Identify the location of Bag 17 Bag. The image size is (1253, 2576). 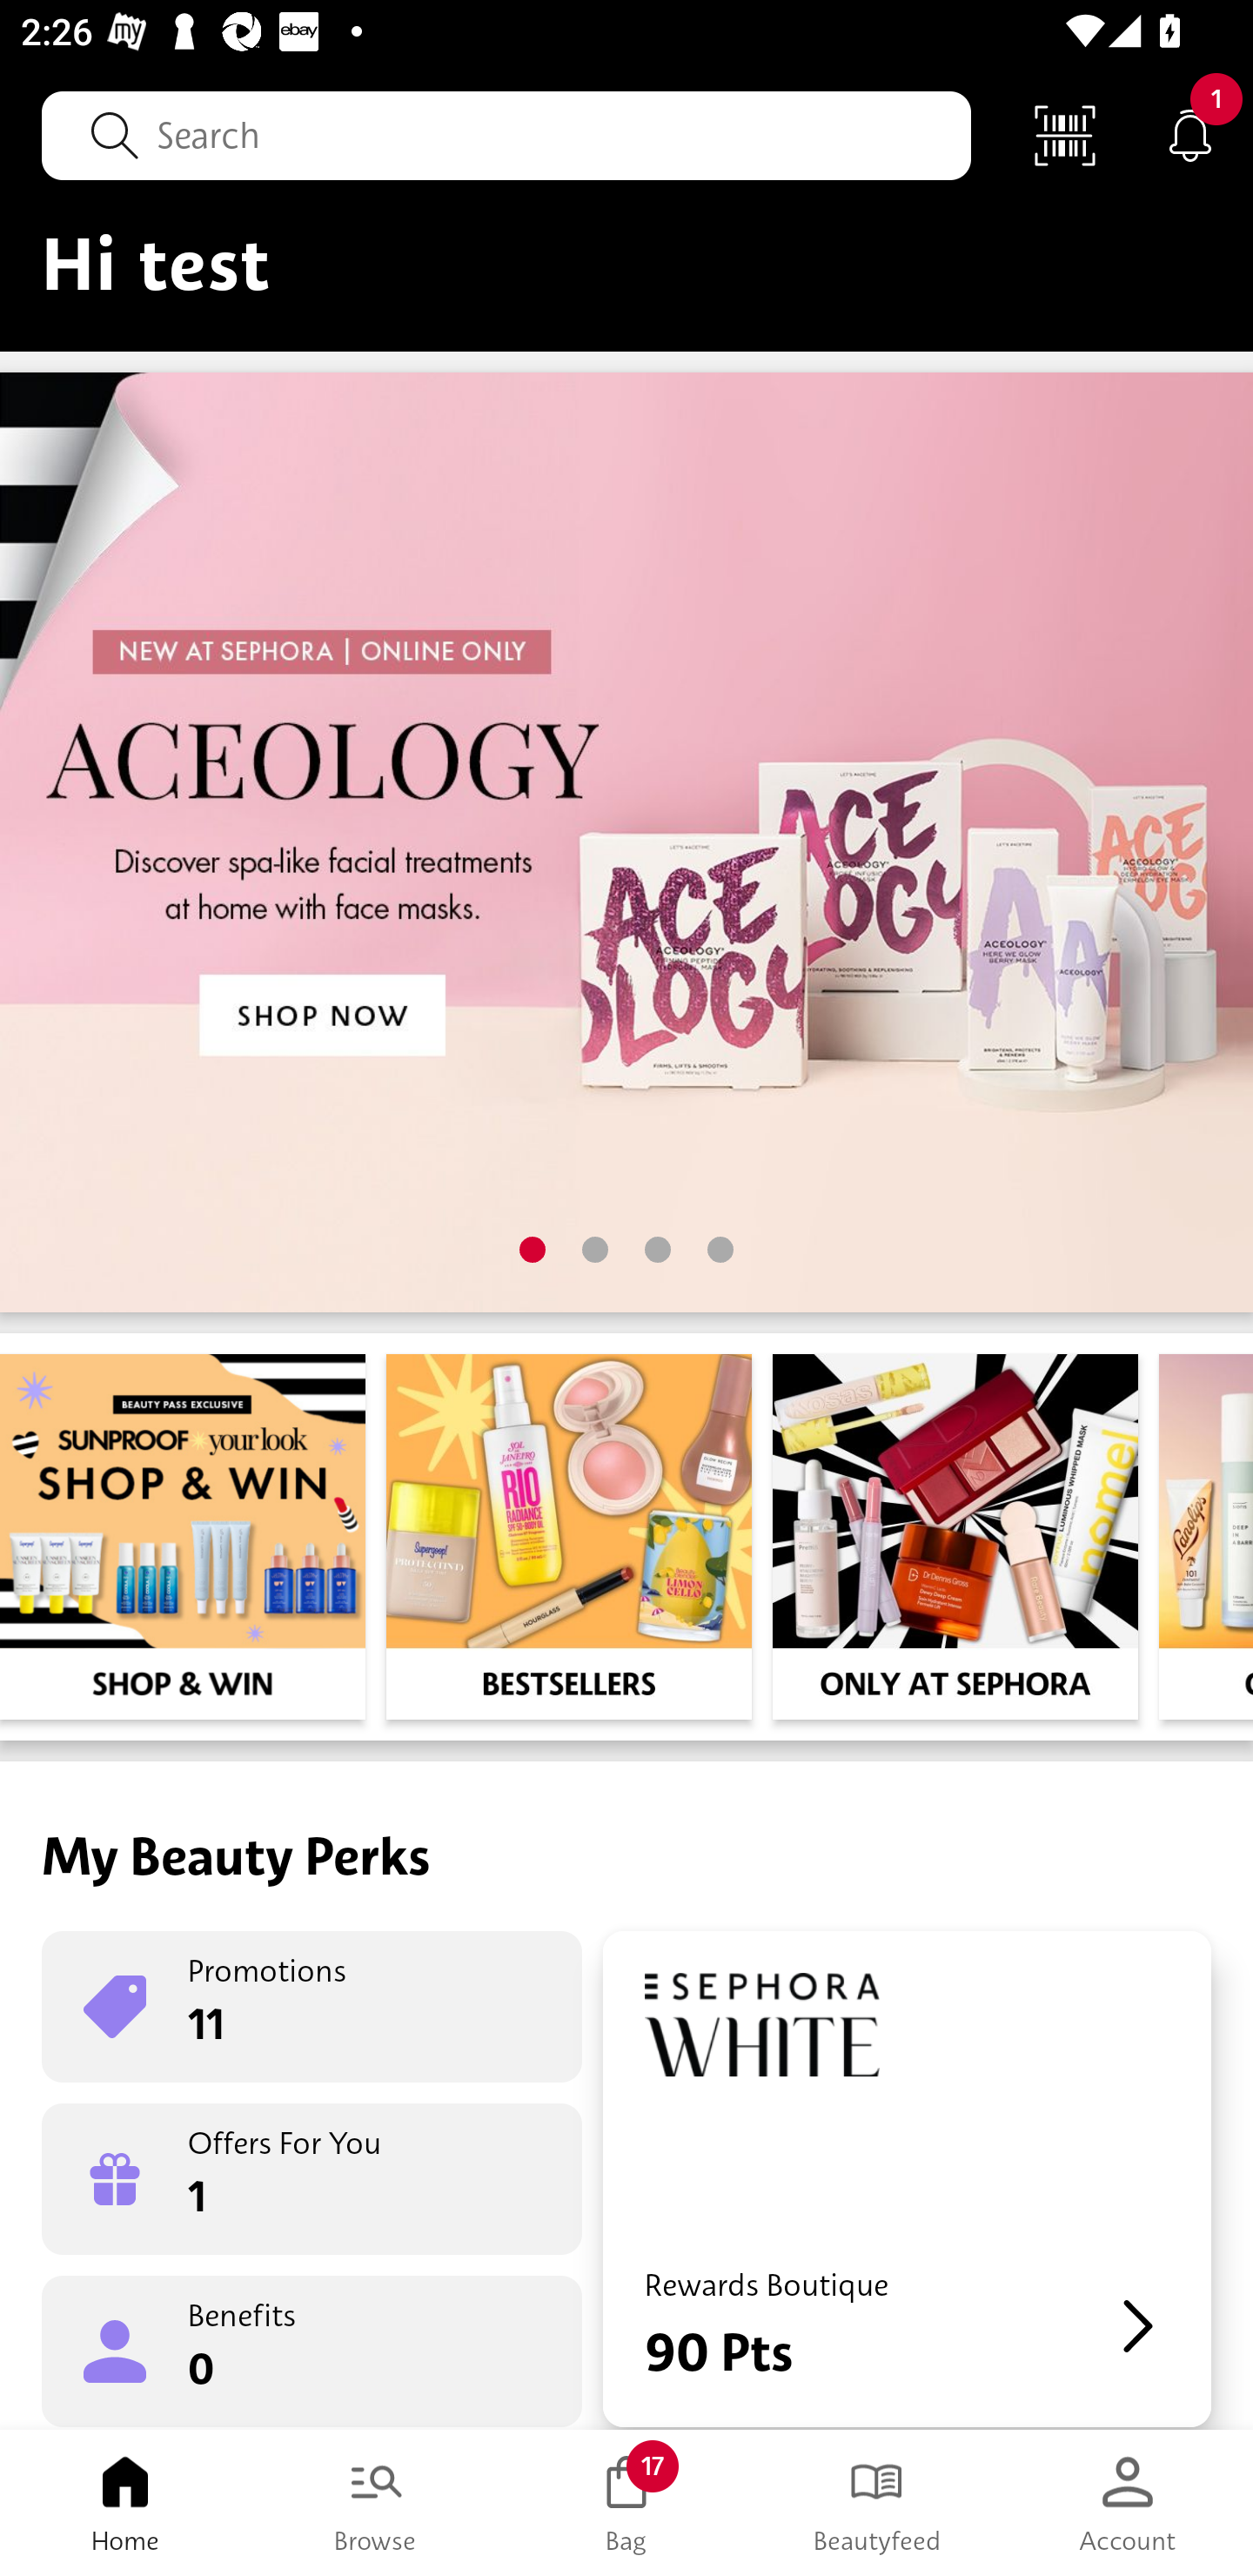
(626, 2503).